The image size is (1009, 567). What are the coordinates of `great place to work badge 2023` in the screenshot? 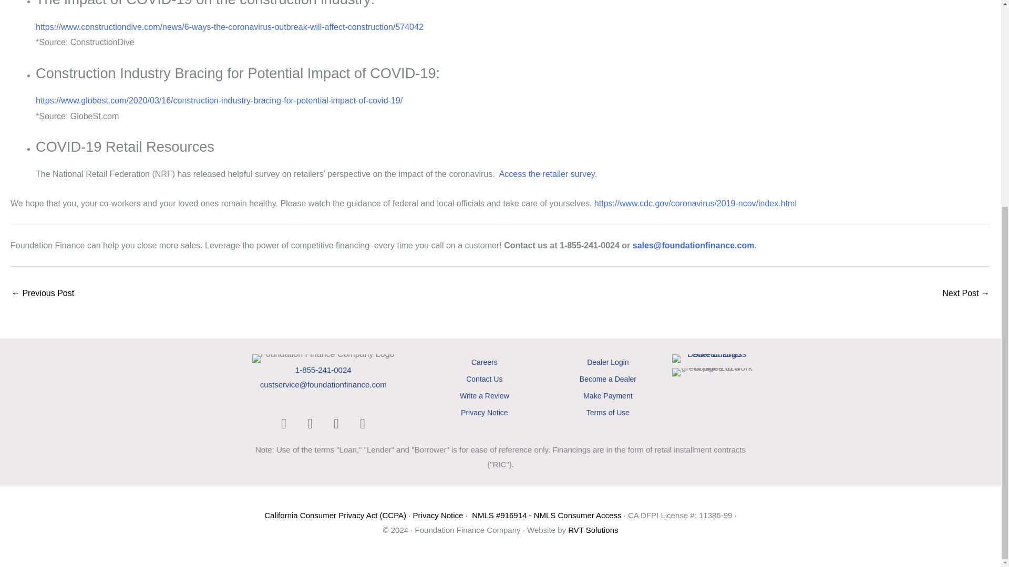 It's located at (712, 372).